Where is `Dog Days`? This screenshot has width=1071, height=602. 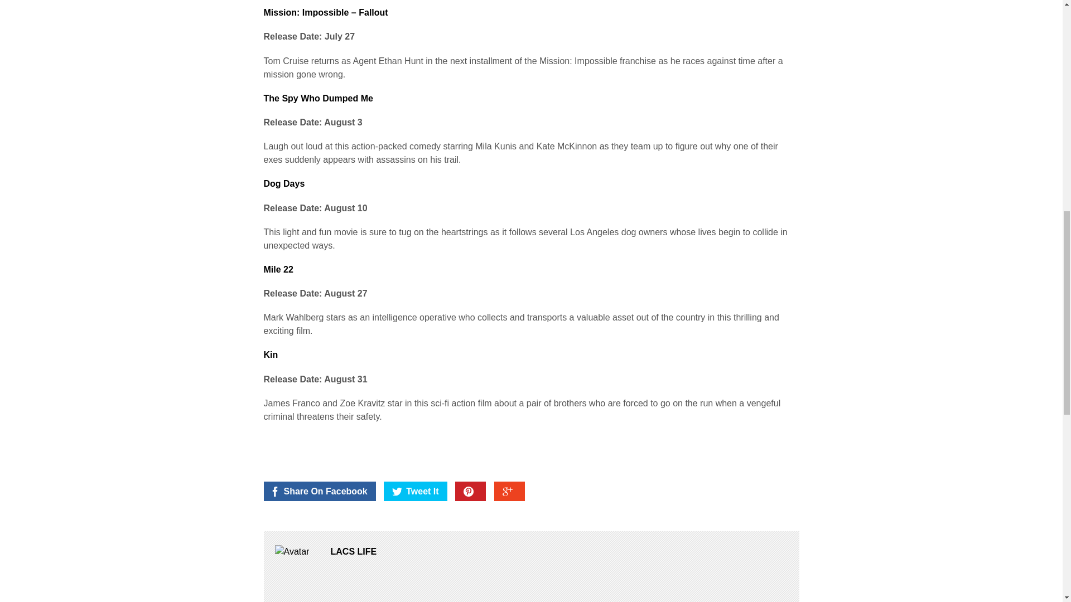
Dog Days is located at coordinates (283, 183).